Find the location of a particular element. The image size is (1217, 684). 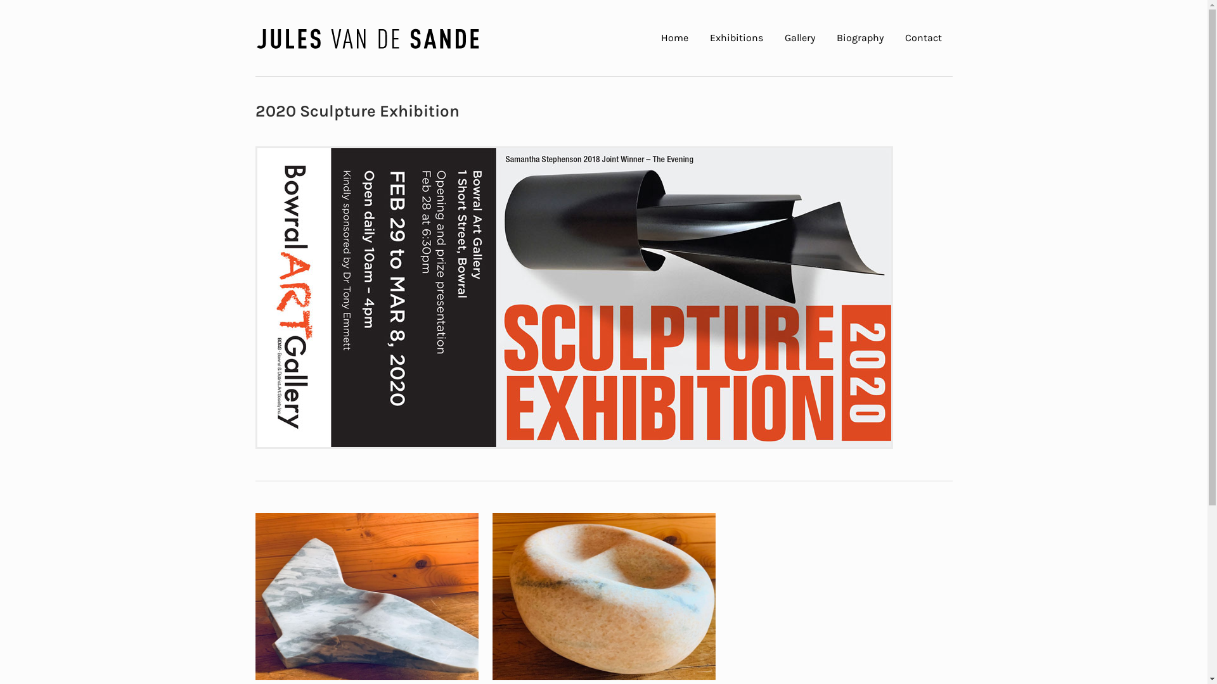

Exhibitions is located at coordinates (736, 38).